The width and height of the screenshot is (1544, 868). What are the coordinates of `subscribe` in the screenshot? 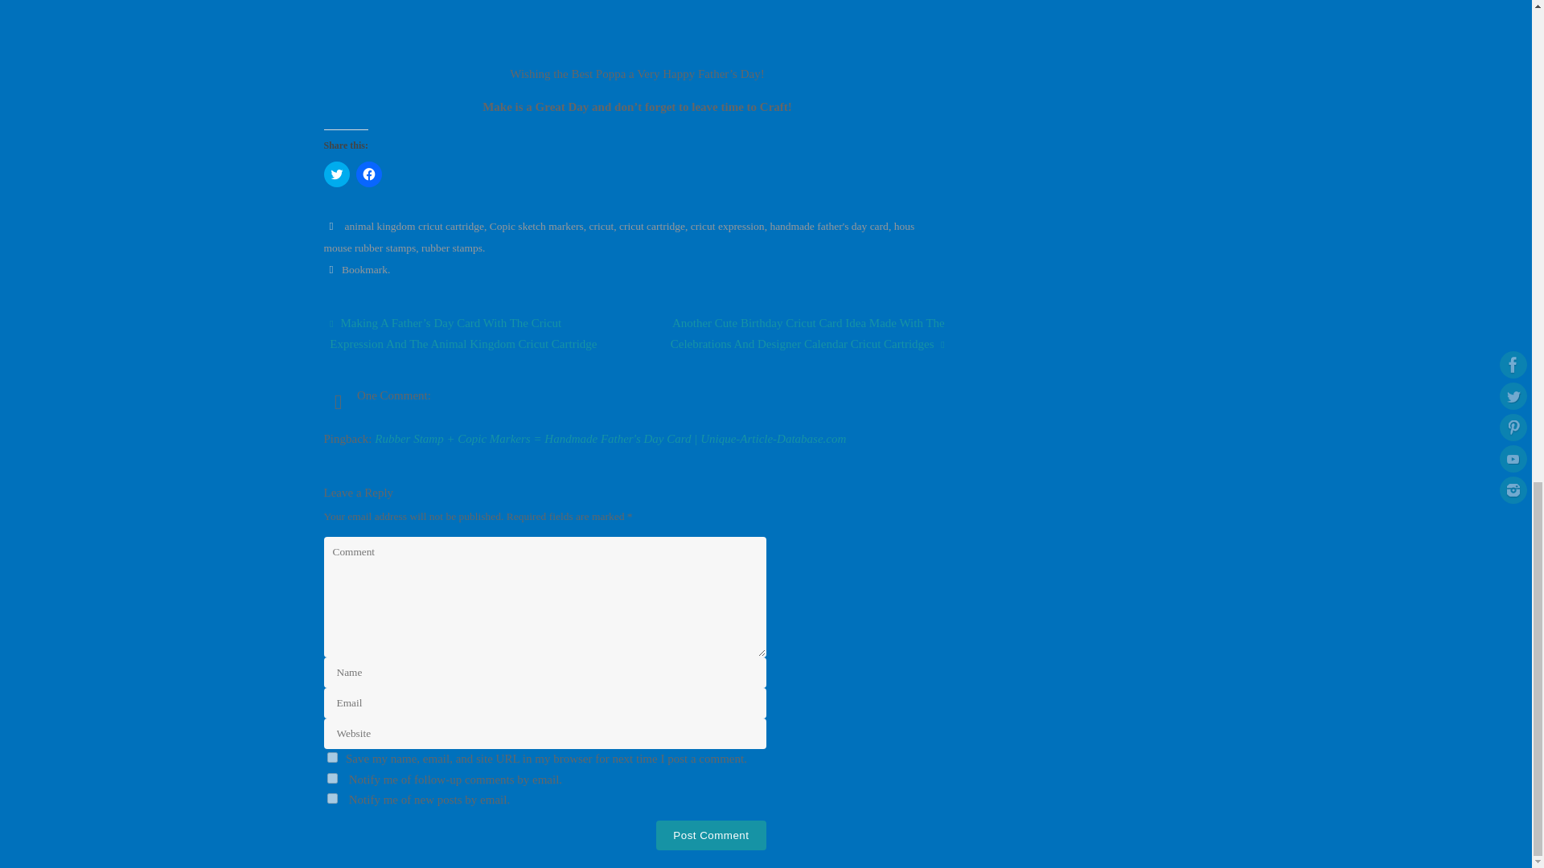 It's located at (331, 799).